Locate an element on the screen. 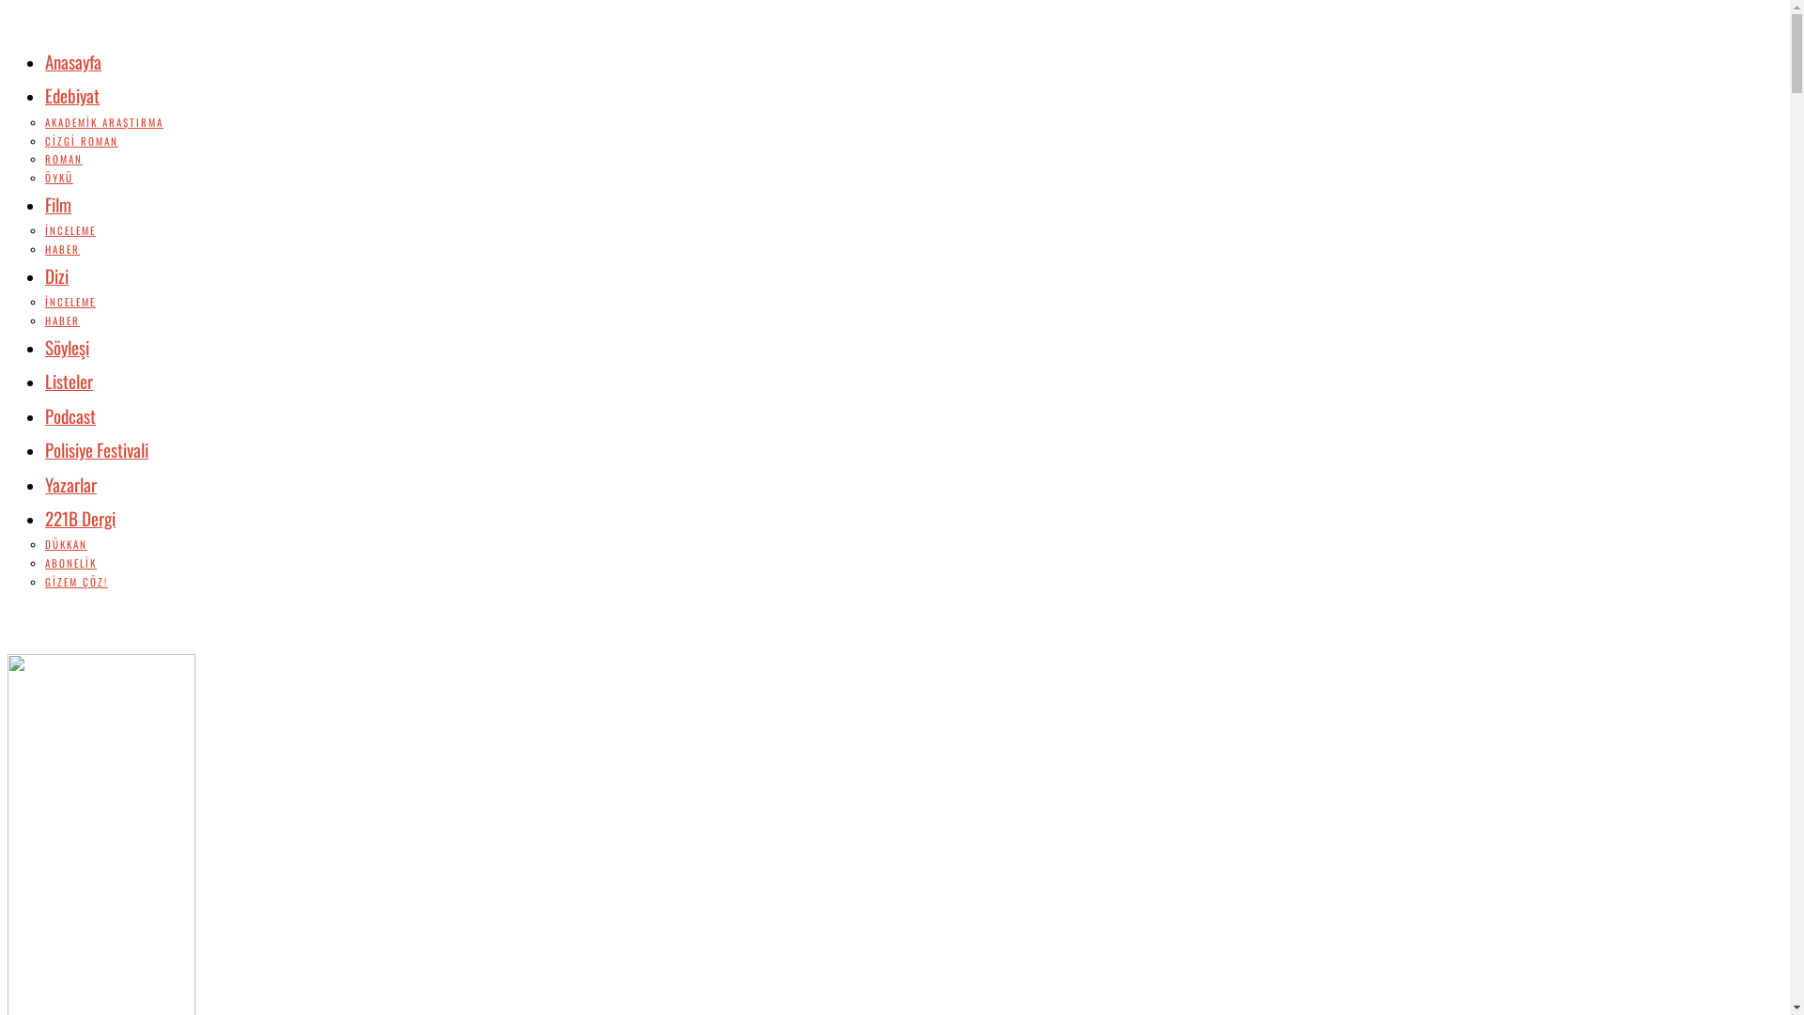 The image size is (1804, 1015). HABER is located at coordinates (62, 249).